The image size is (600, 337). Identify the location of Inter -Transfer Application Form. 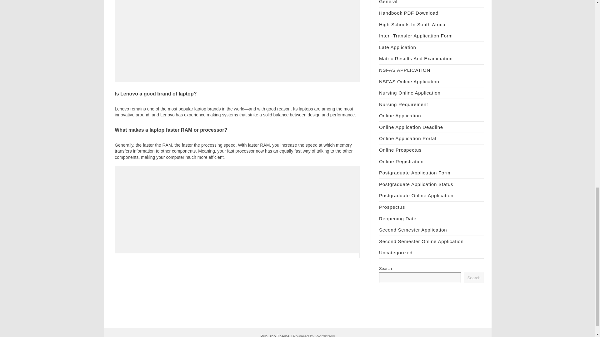
(416, 36).